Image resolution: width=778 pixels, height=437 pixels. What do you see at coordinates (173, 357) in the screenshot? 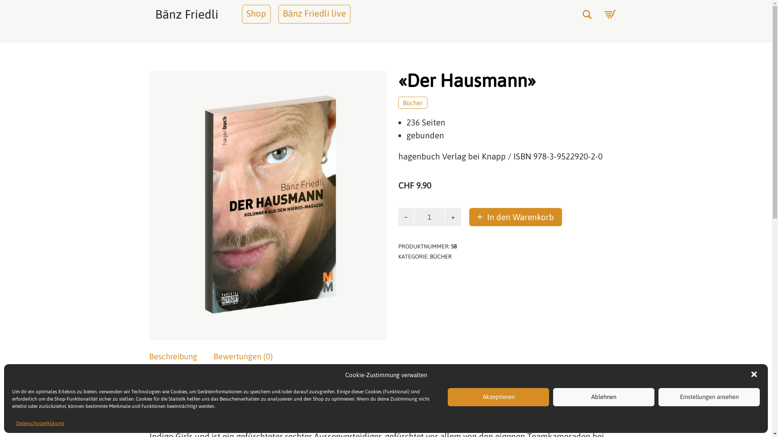
I see `Beschreibung` at bounding box center [173, 357].